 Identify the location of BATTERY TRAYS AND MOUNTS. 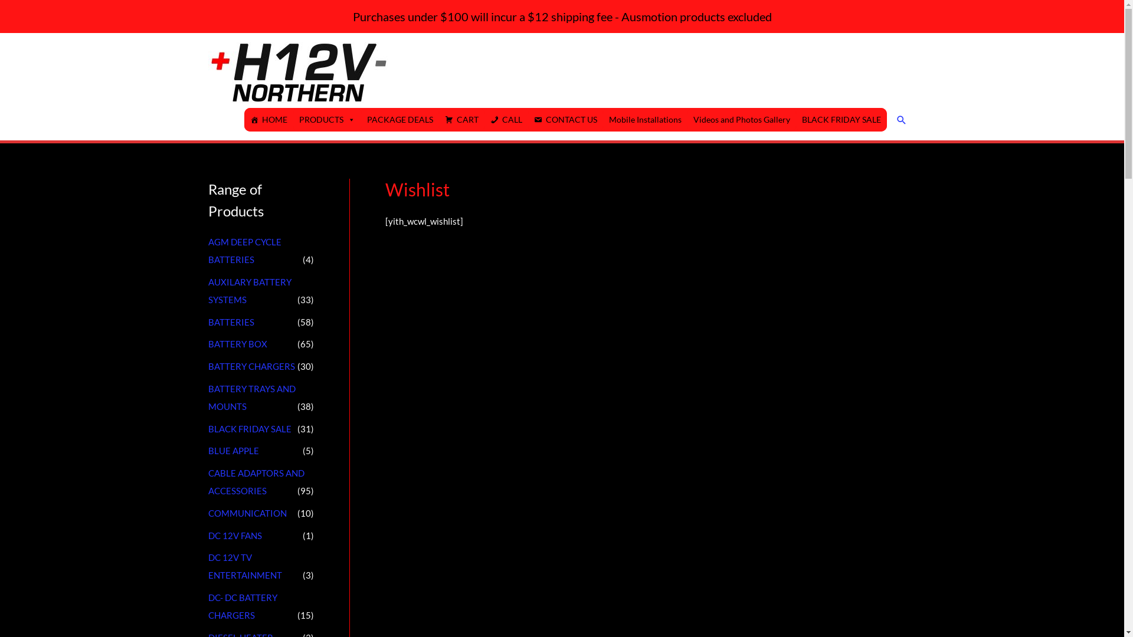
(251, 398).